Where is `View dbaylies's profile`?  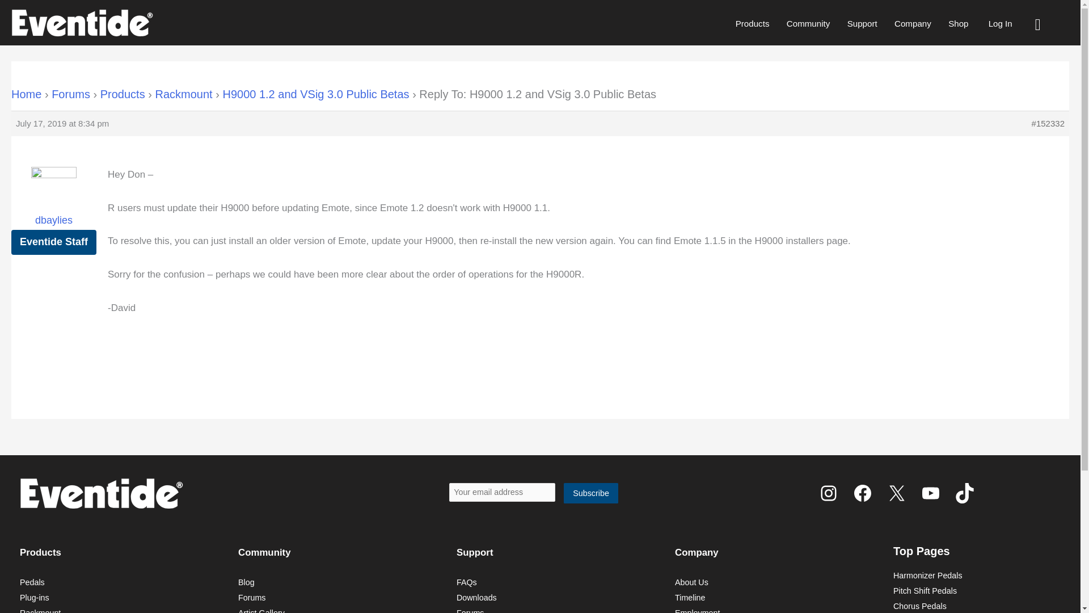
View dbaylies's profile is located at coordinates (53, 204).